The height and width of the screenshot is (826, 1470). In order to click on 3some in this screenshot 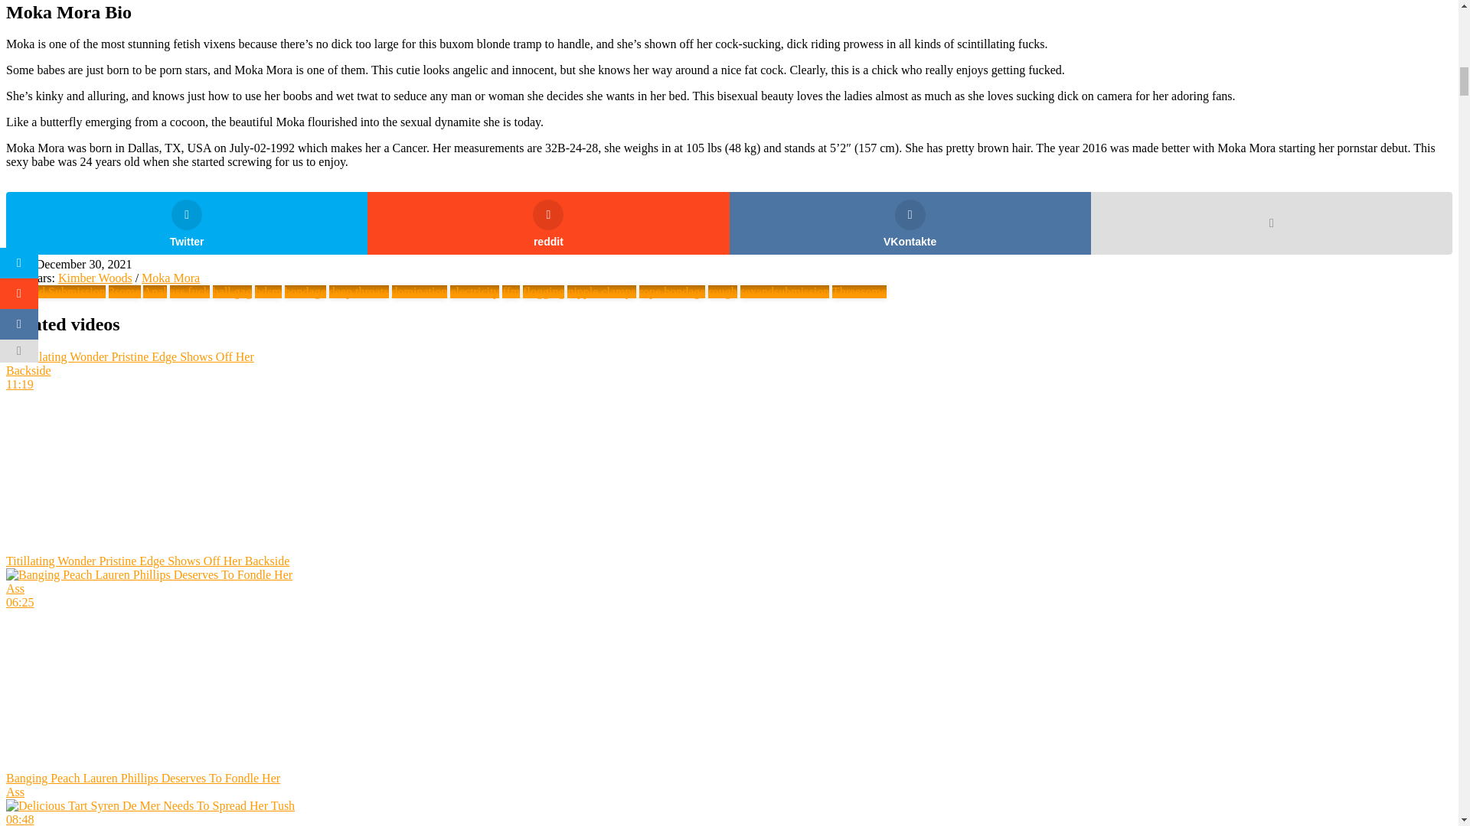, I will do `click(125, 291)`.